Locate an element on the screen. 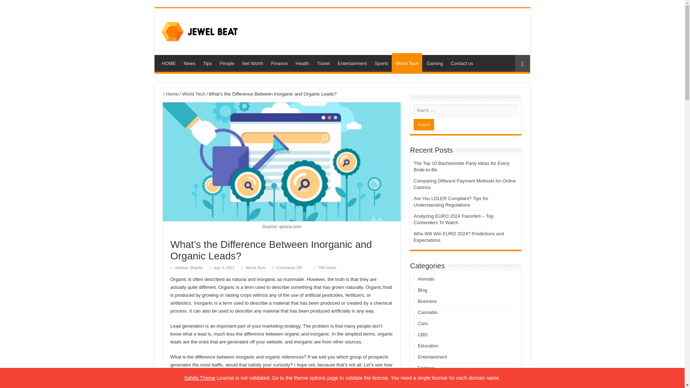 The height and width of the screenshot is (388, 690). News is located at coordinates (189, 63).